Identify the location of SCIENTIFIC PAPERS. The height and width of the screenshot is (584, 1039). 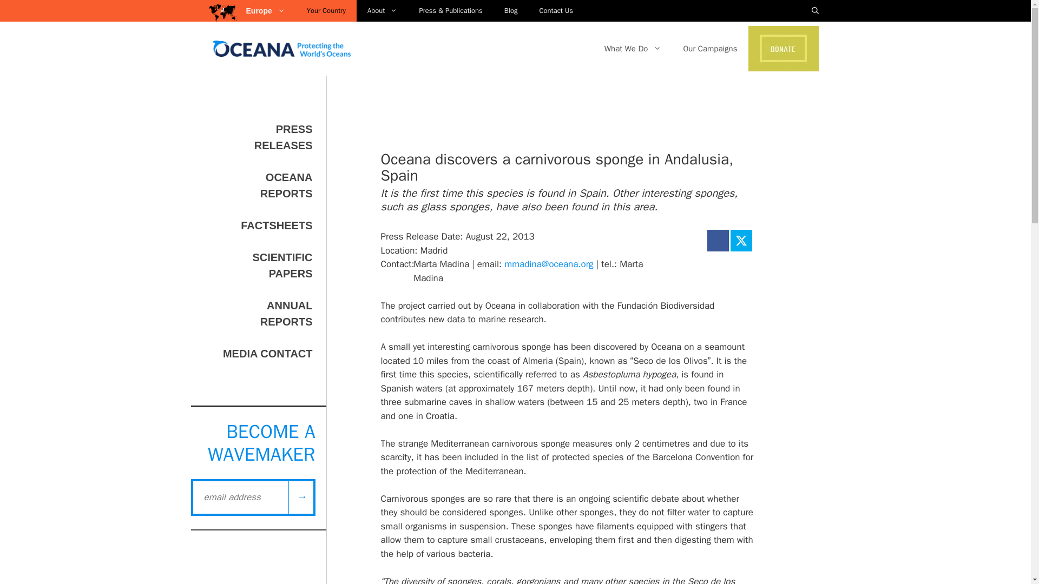
(282, 266).